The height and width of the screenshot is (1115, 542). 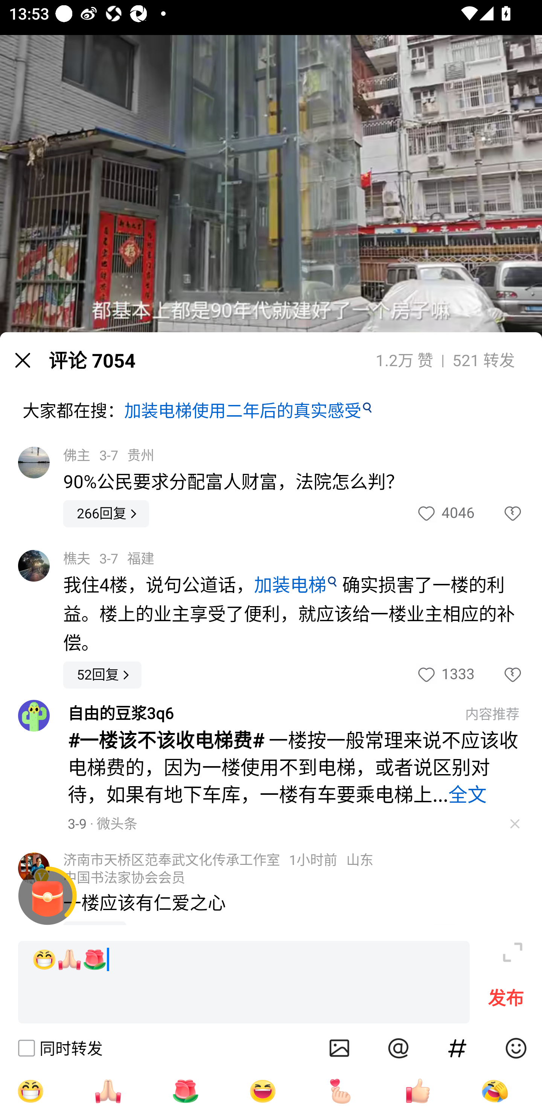 I want to click on [呲牙][祈祷][玫瑰], so click(x=244, y=982).